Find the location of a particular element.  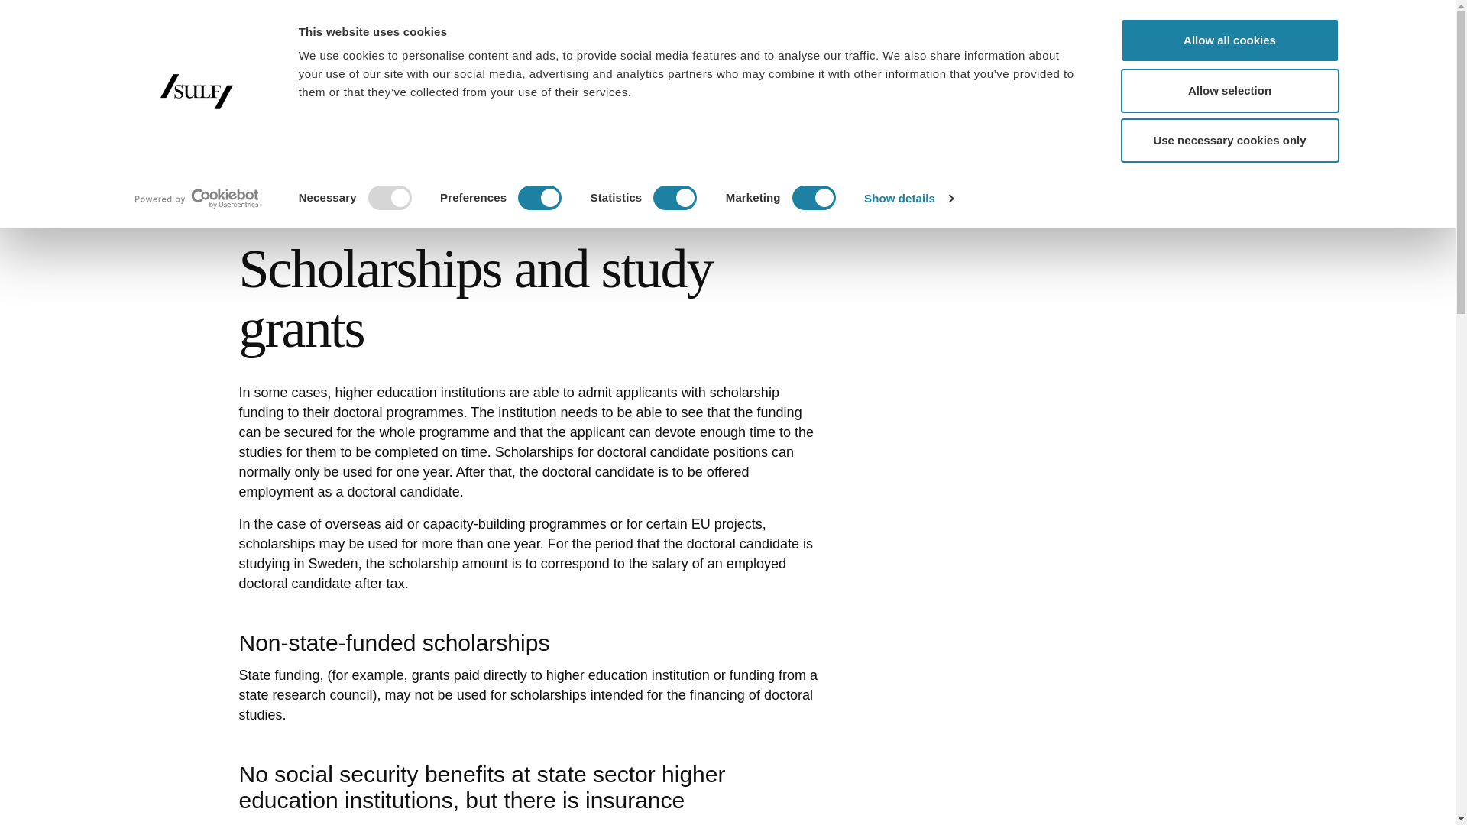

Use necessary cookies only is located at coordinates (1229, 141).